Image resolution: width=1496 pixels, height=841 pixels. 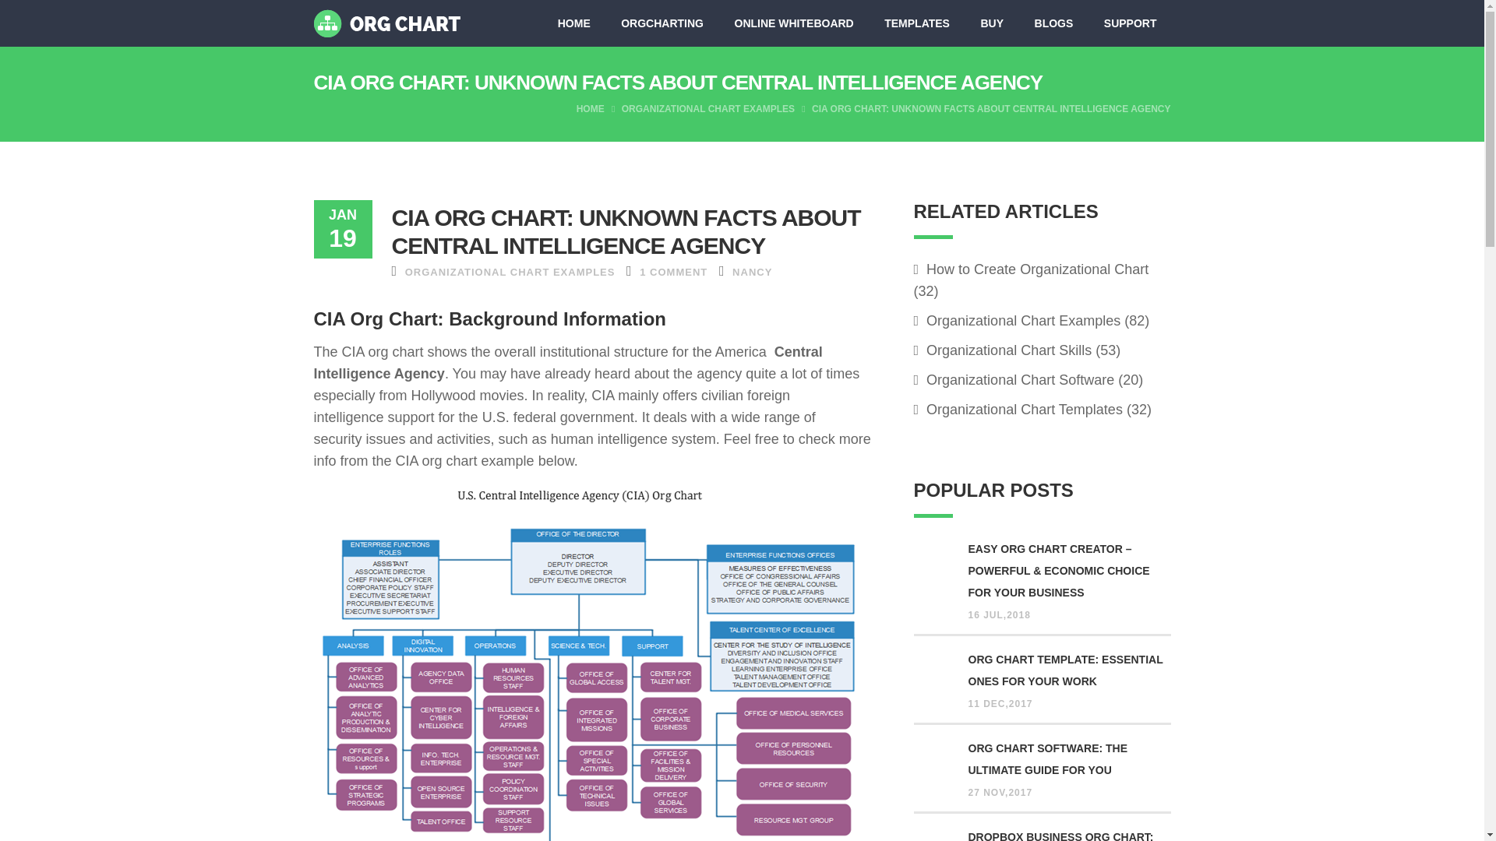 I want to click on 16 JUL,2018, so click(x=999, y=615).